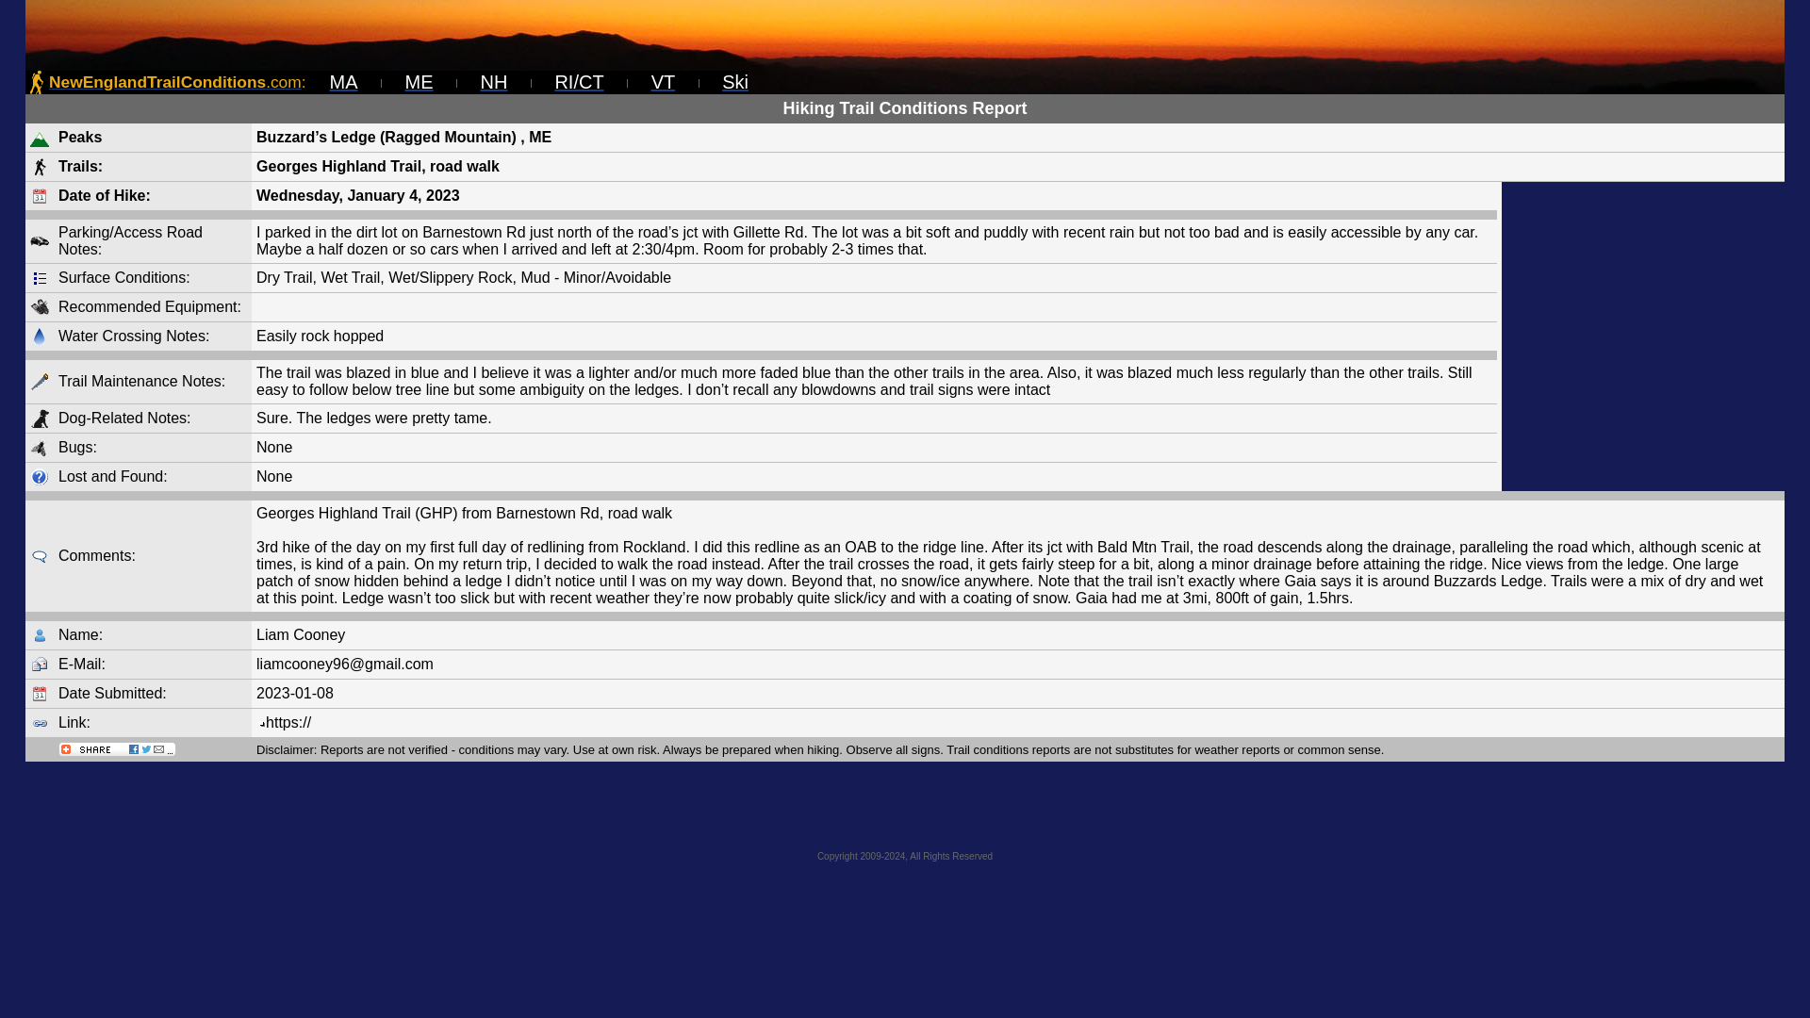 This screenshot has height=1018, width=1810. I want to click on Advertisement, so click(905, 809).